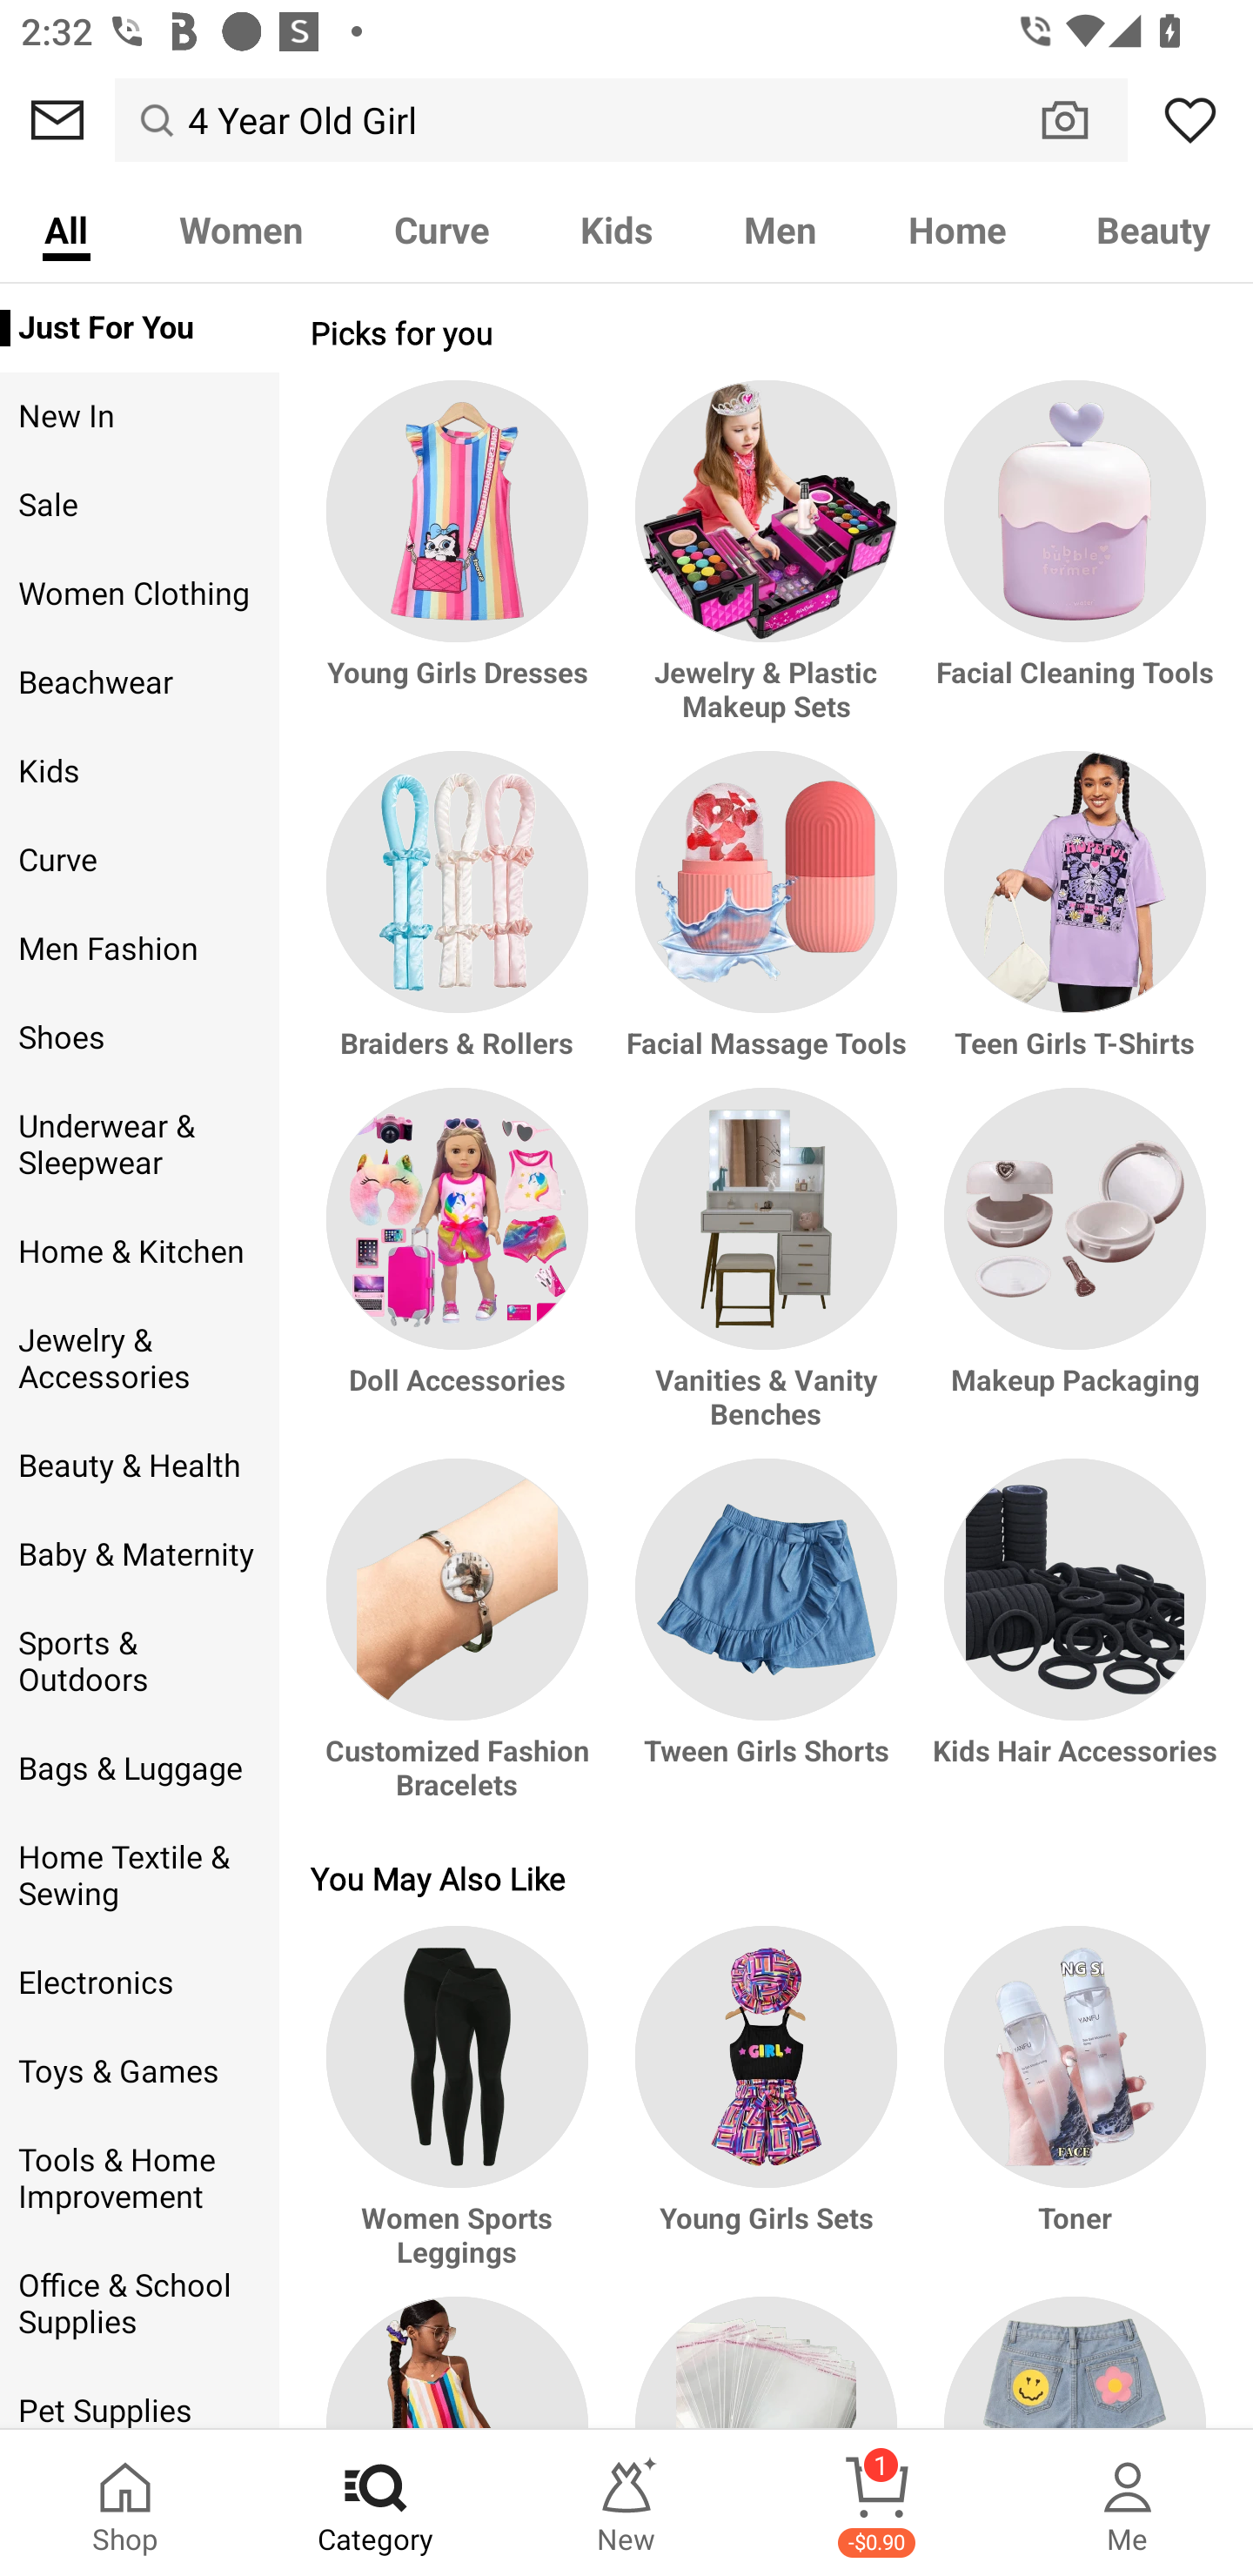  I want to click on Pet Supplies, so click(139, 2398).